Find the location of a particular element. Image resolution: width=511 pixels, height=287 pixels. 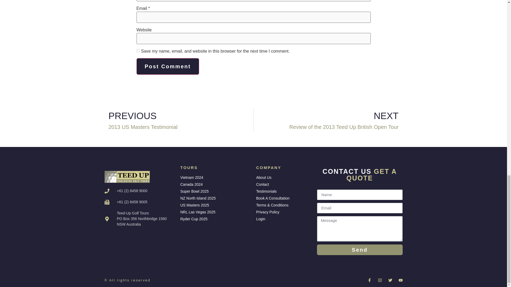

Privacy Policy is located at coordinates (216, 212).